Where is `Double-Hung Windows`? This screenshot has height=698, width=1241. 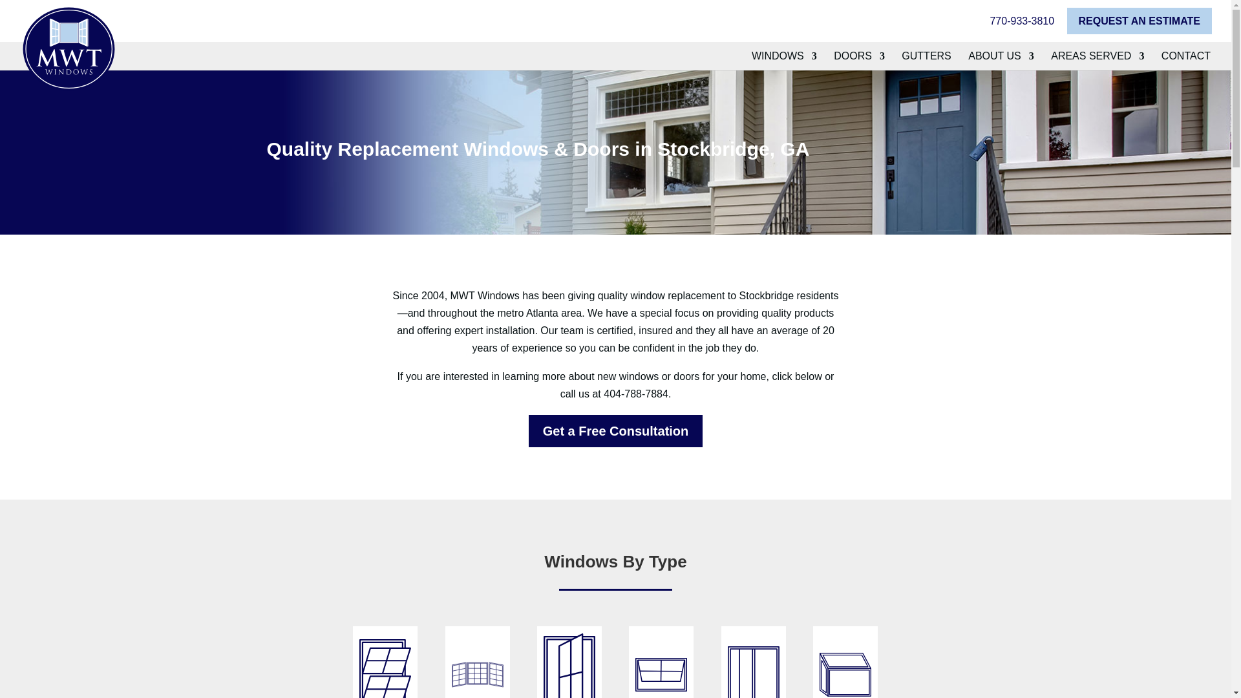 Double-Hung Windows is located at coordinates (385, 662).